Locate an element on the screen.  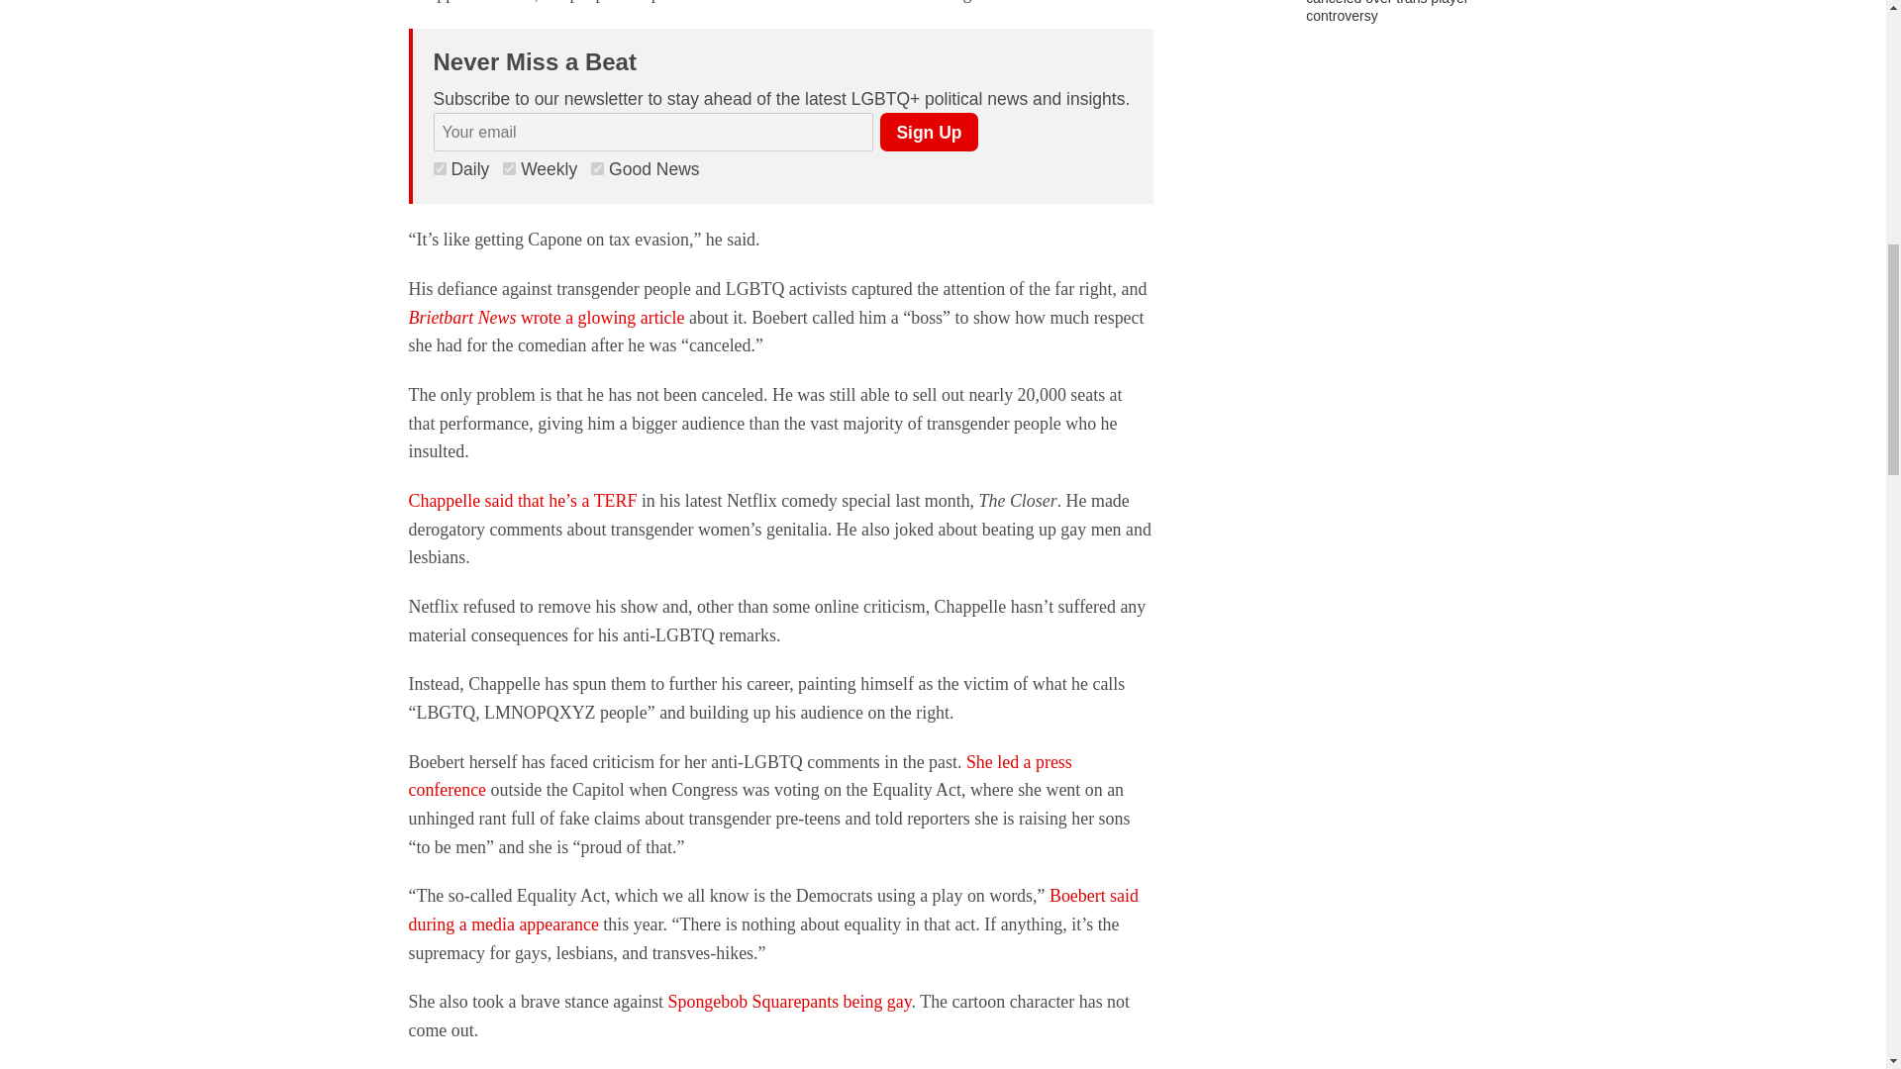
She led a press conference is located at coordinates (740, 776).